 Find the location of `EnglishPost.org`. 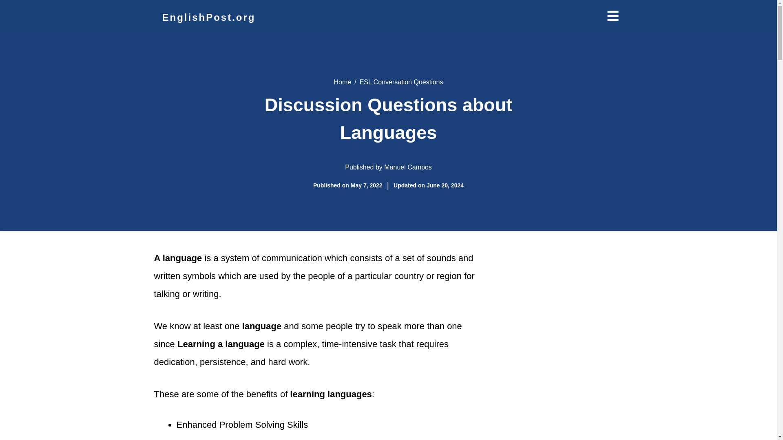

EnglishPost.org is located at coordinates (209, 17).